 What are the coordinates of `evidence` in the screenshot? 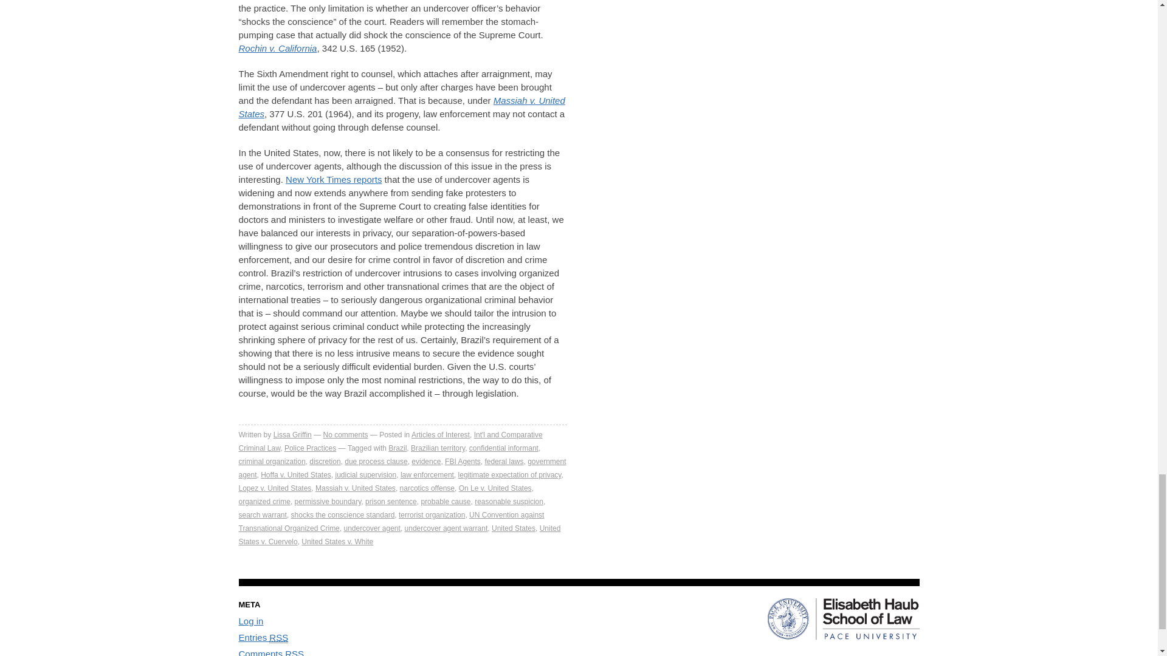 It's located at (426, 461).